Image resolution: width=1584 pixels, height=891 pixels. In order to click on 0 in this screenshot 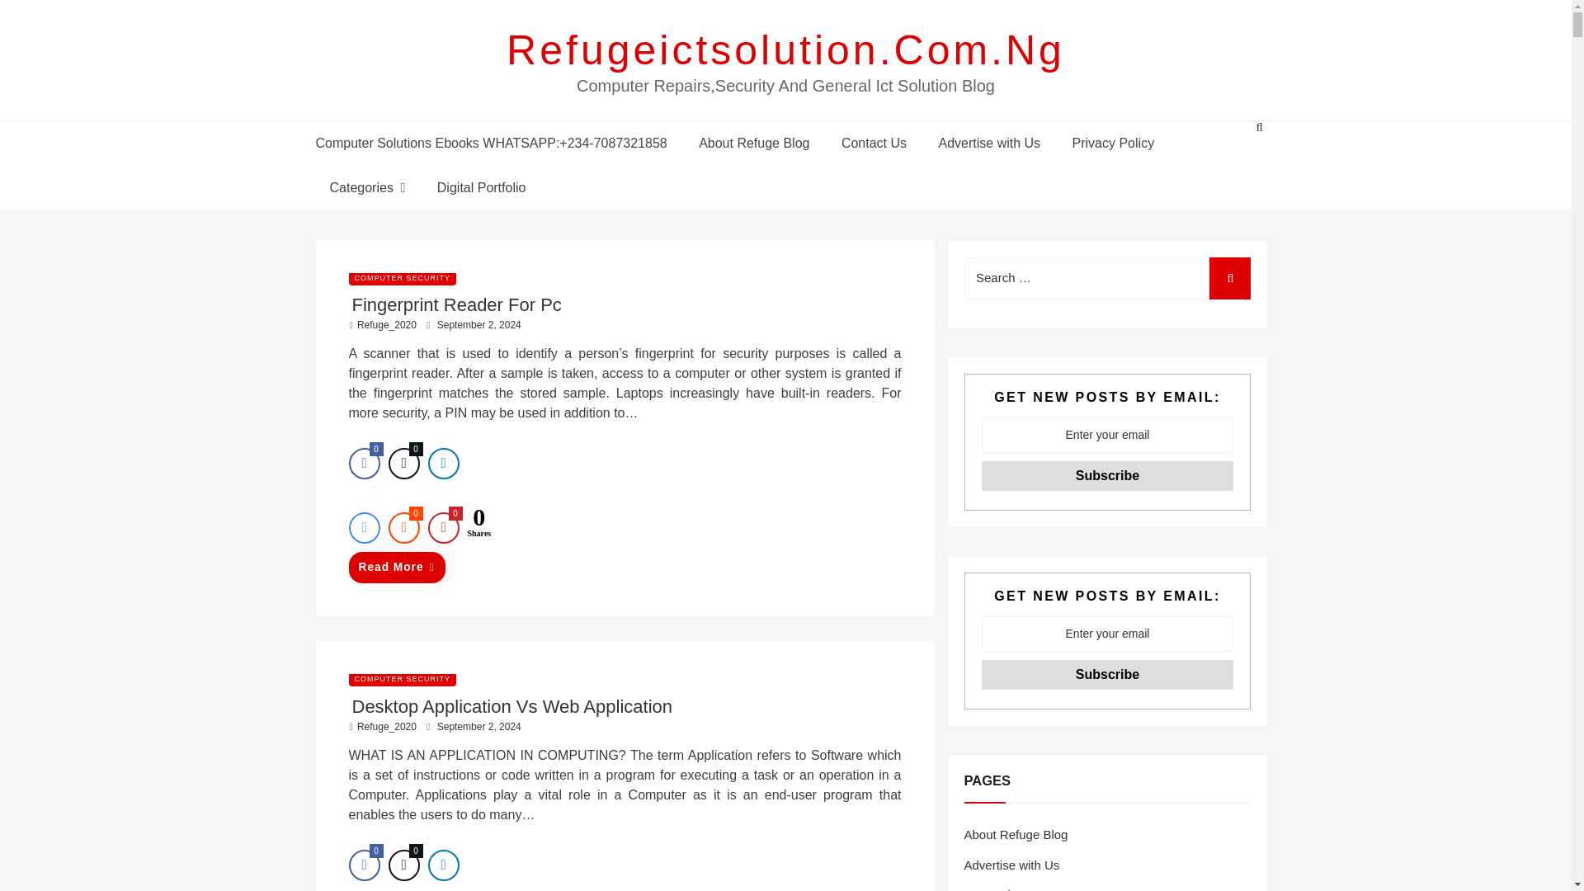, I will do `click(403, 464)`.